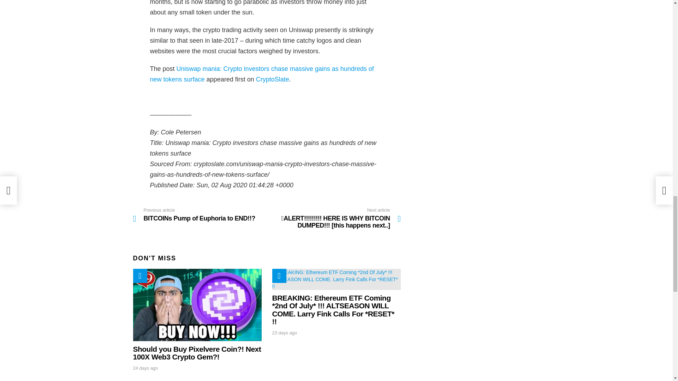  Describe the element at coordinates (140, 276) in the screenshot. I see `Hot` at that location.